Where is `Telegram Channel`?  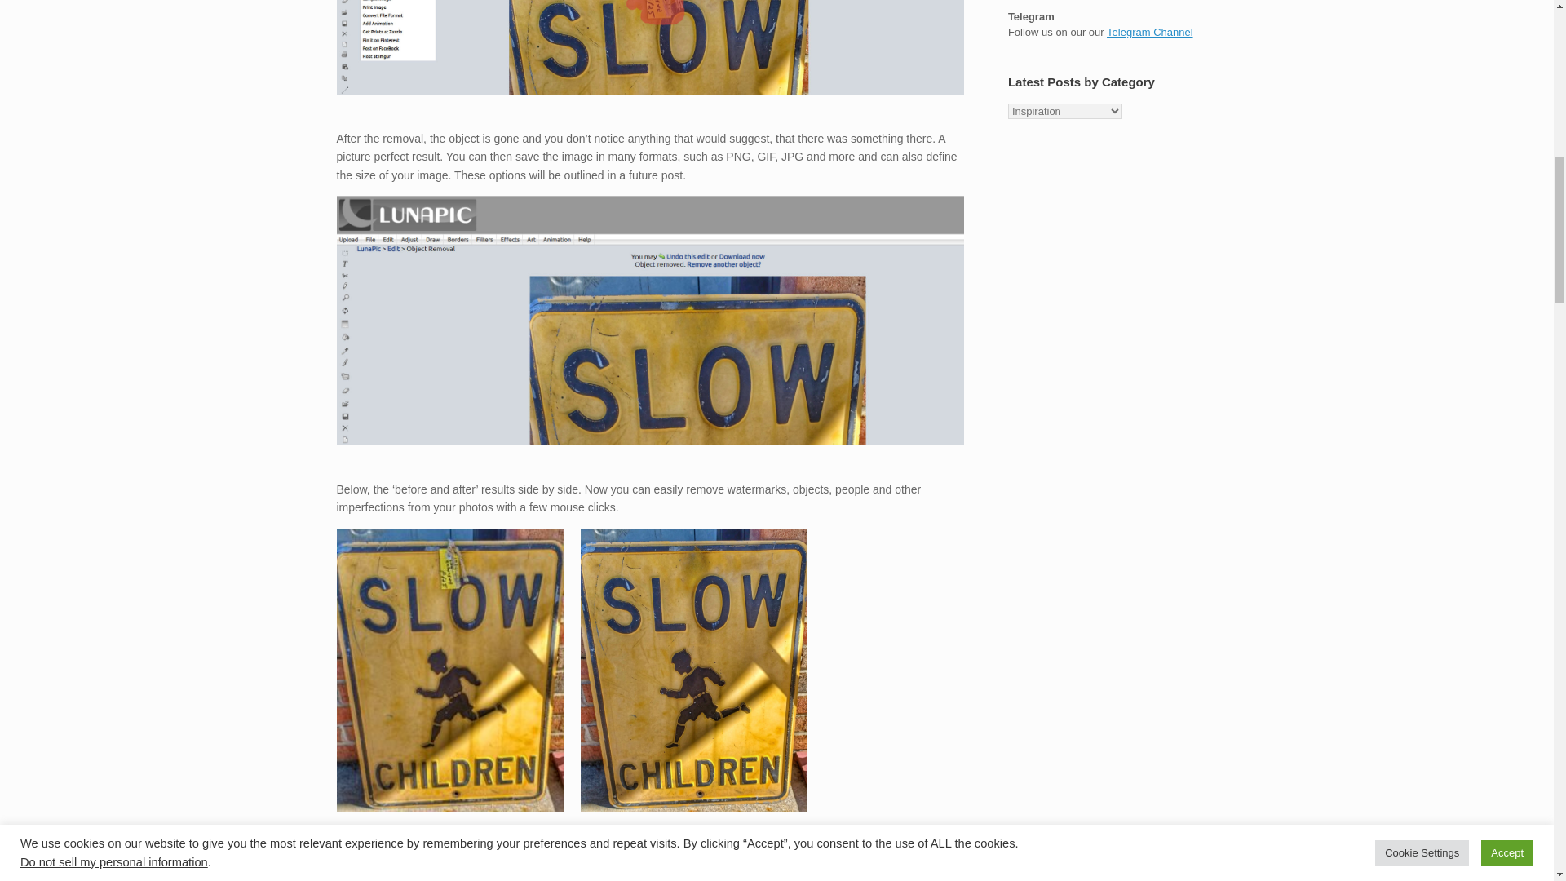 Telegram Channel is located at coordinates (1150, 33).